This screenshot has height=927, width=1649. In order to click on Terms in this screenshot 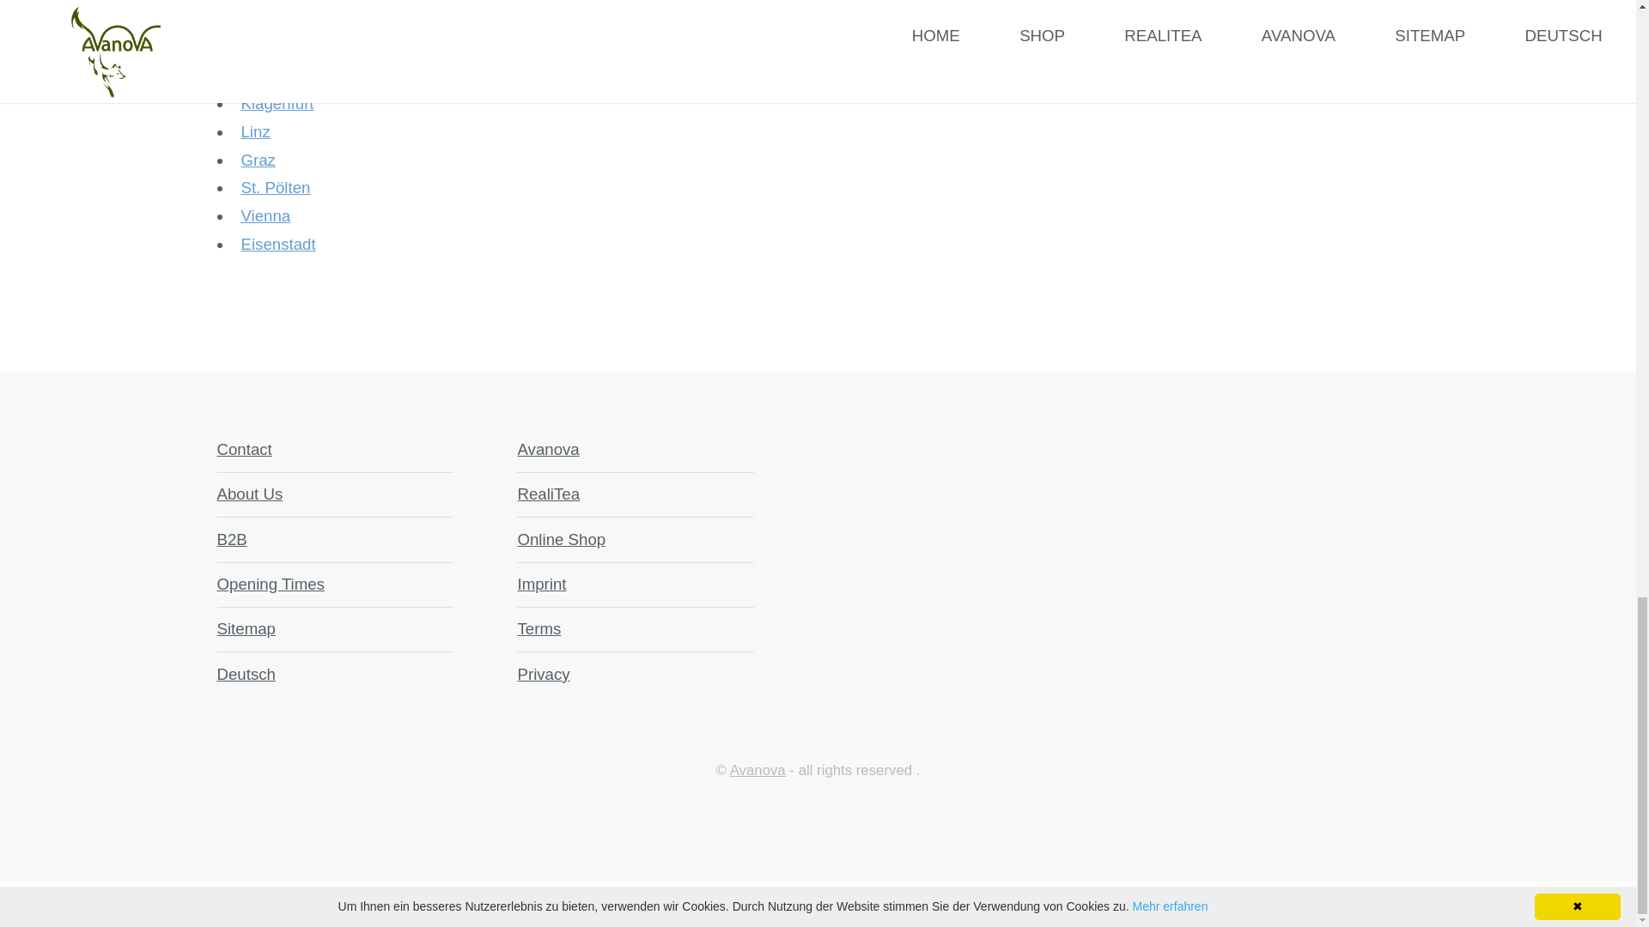, I will do `click(539, 628)`.